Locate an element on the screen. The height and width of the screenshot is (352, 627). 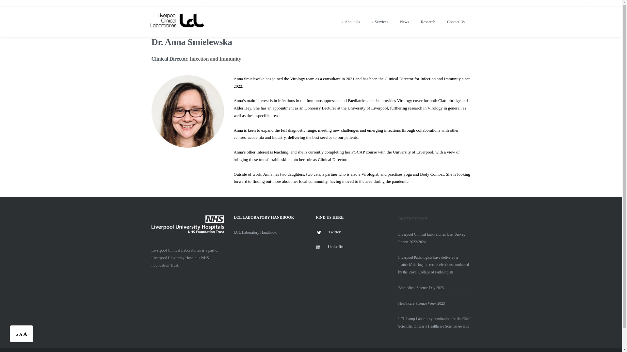
Infection and Immunity is located at coordinates (215, 59).